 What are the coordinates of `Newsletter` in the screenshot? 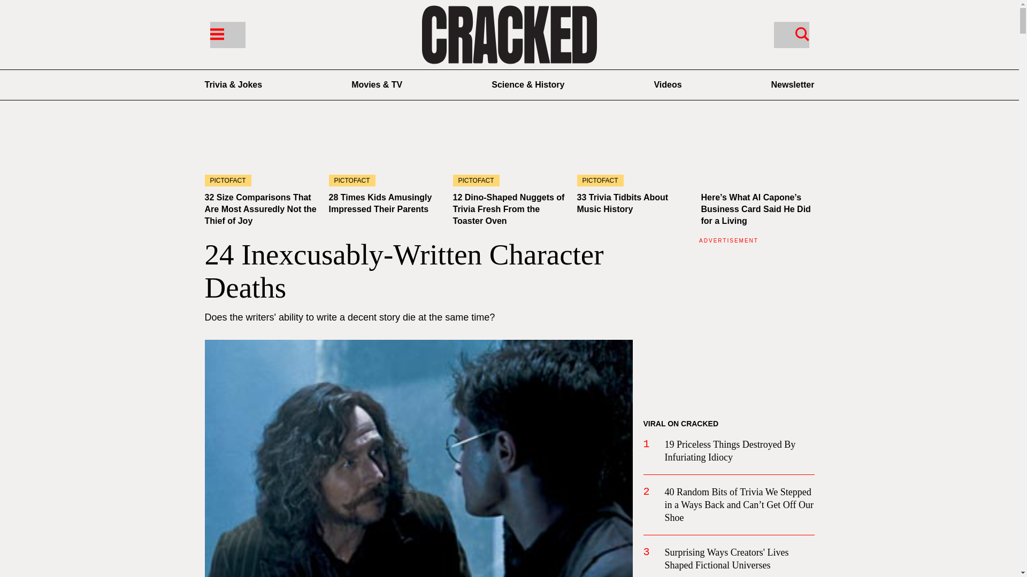 It's located at (793, 84).